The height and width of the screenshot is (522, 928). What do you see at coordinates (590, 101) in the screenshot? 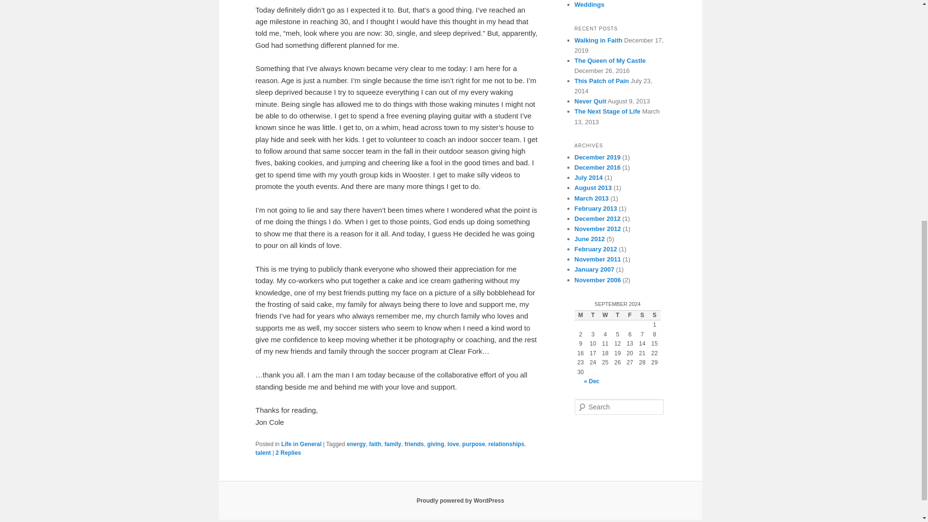
I see `Never Quit` at bounding box center [590, 101].